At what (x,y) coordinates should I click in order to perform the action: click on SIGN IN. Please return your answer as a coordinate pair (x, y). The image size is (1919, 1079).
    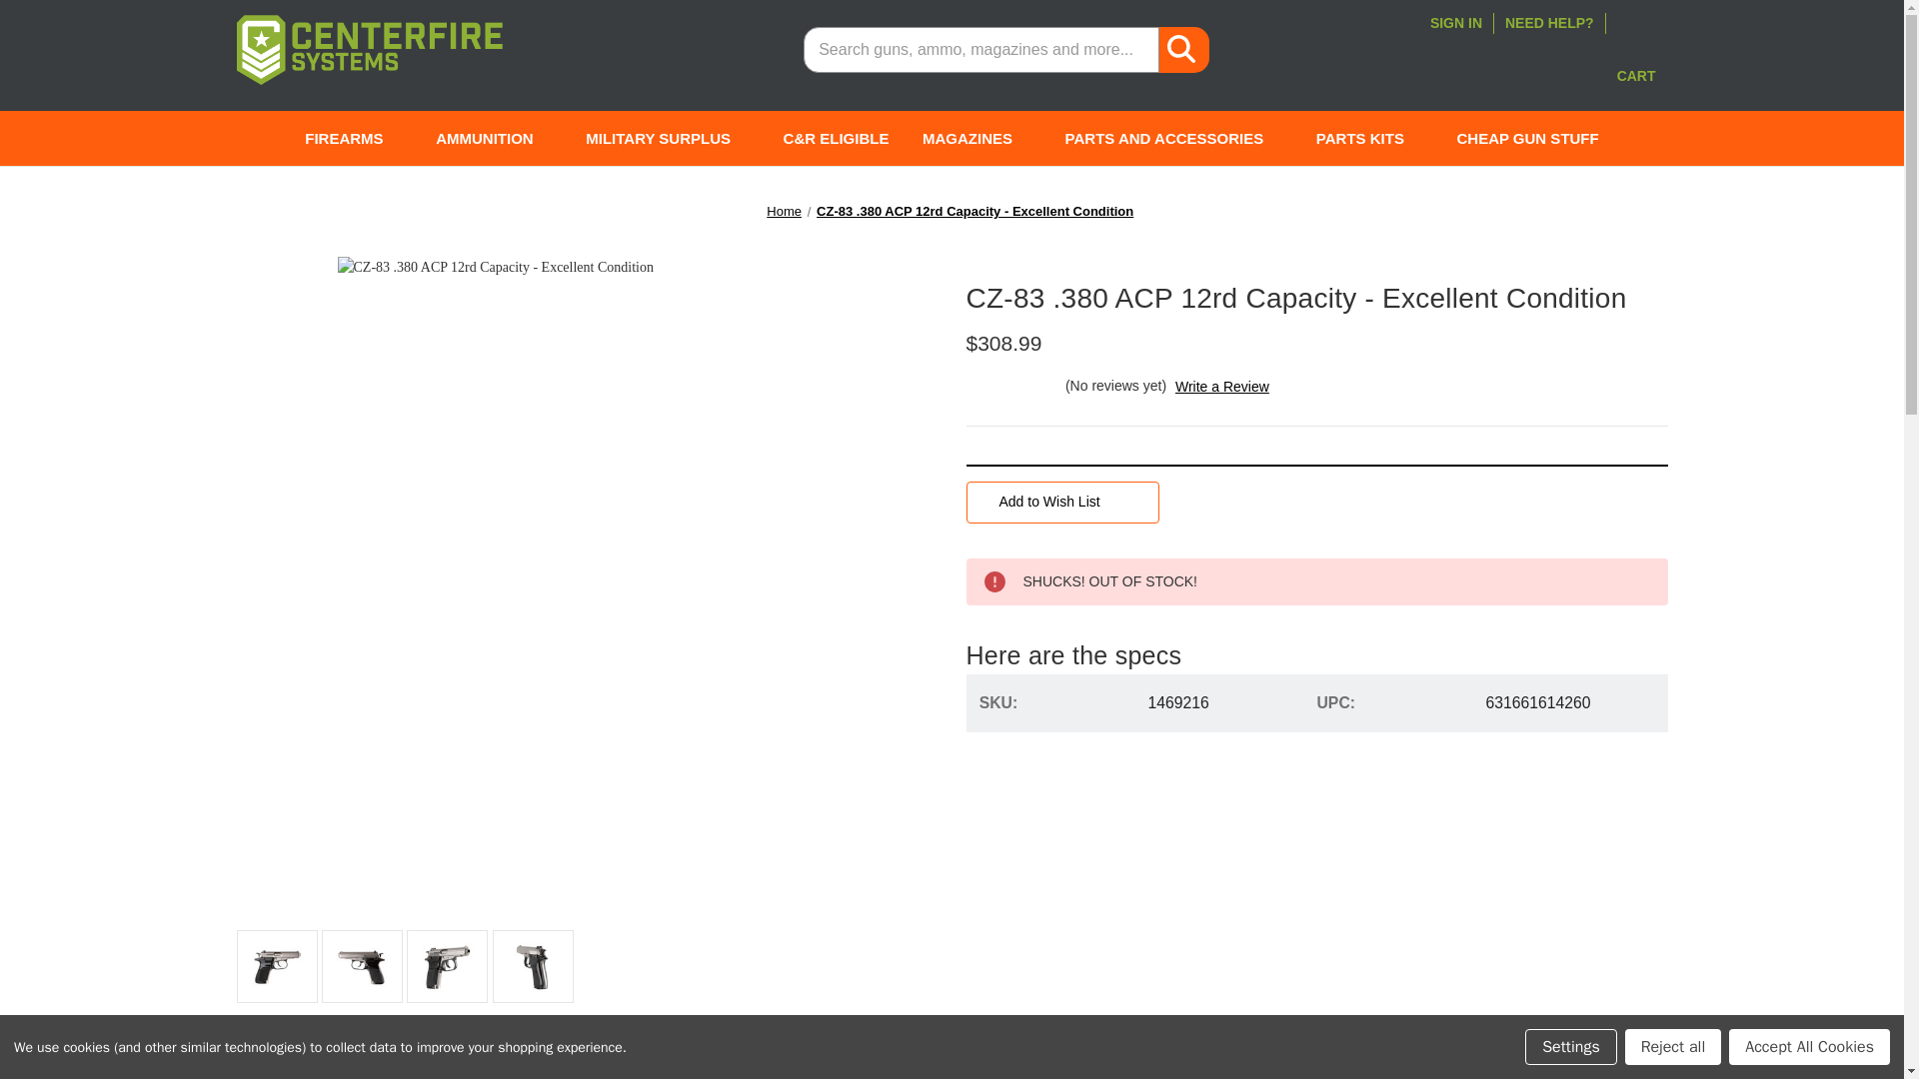
    Looking at the image, I should click on (1455, 22).